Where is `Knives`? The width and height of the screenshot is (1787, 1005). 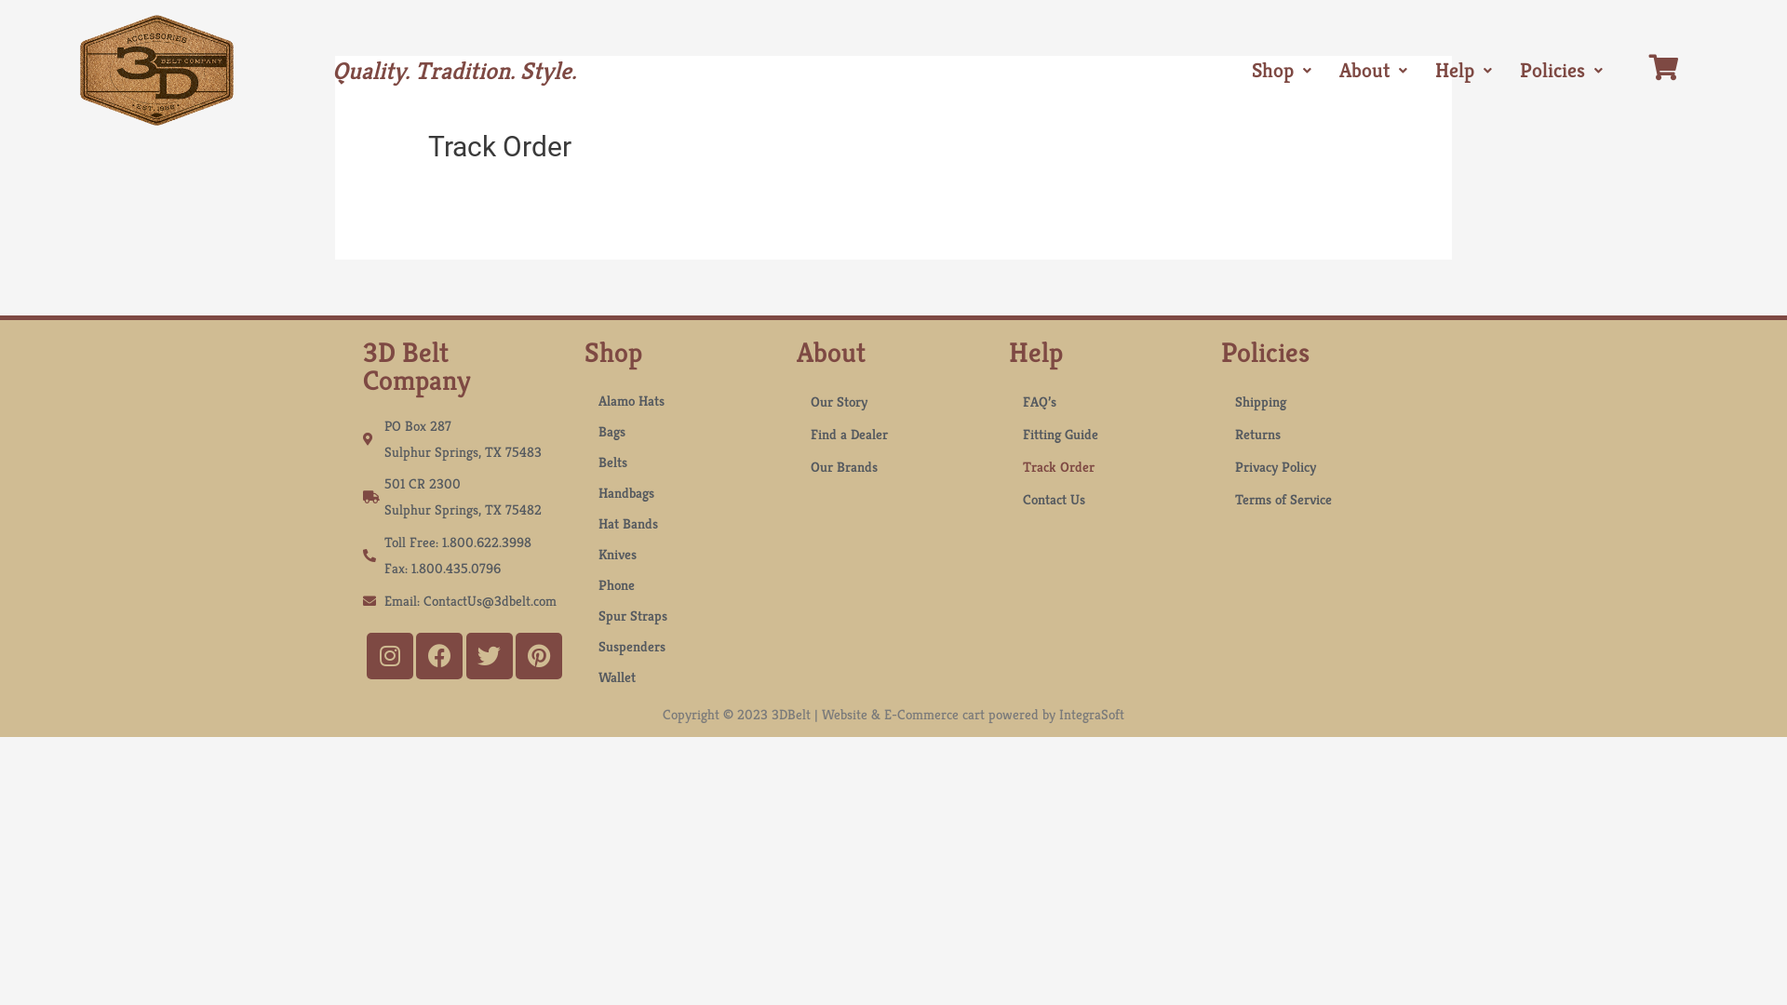
Knives is located at coordinates (681, 555).